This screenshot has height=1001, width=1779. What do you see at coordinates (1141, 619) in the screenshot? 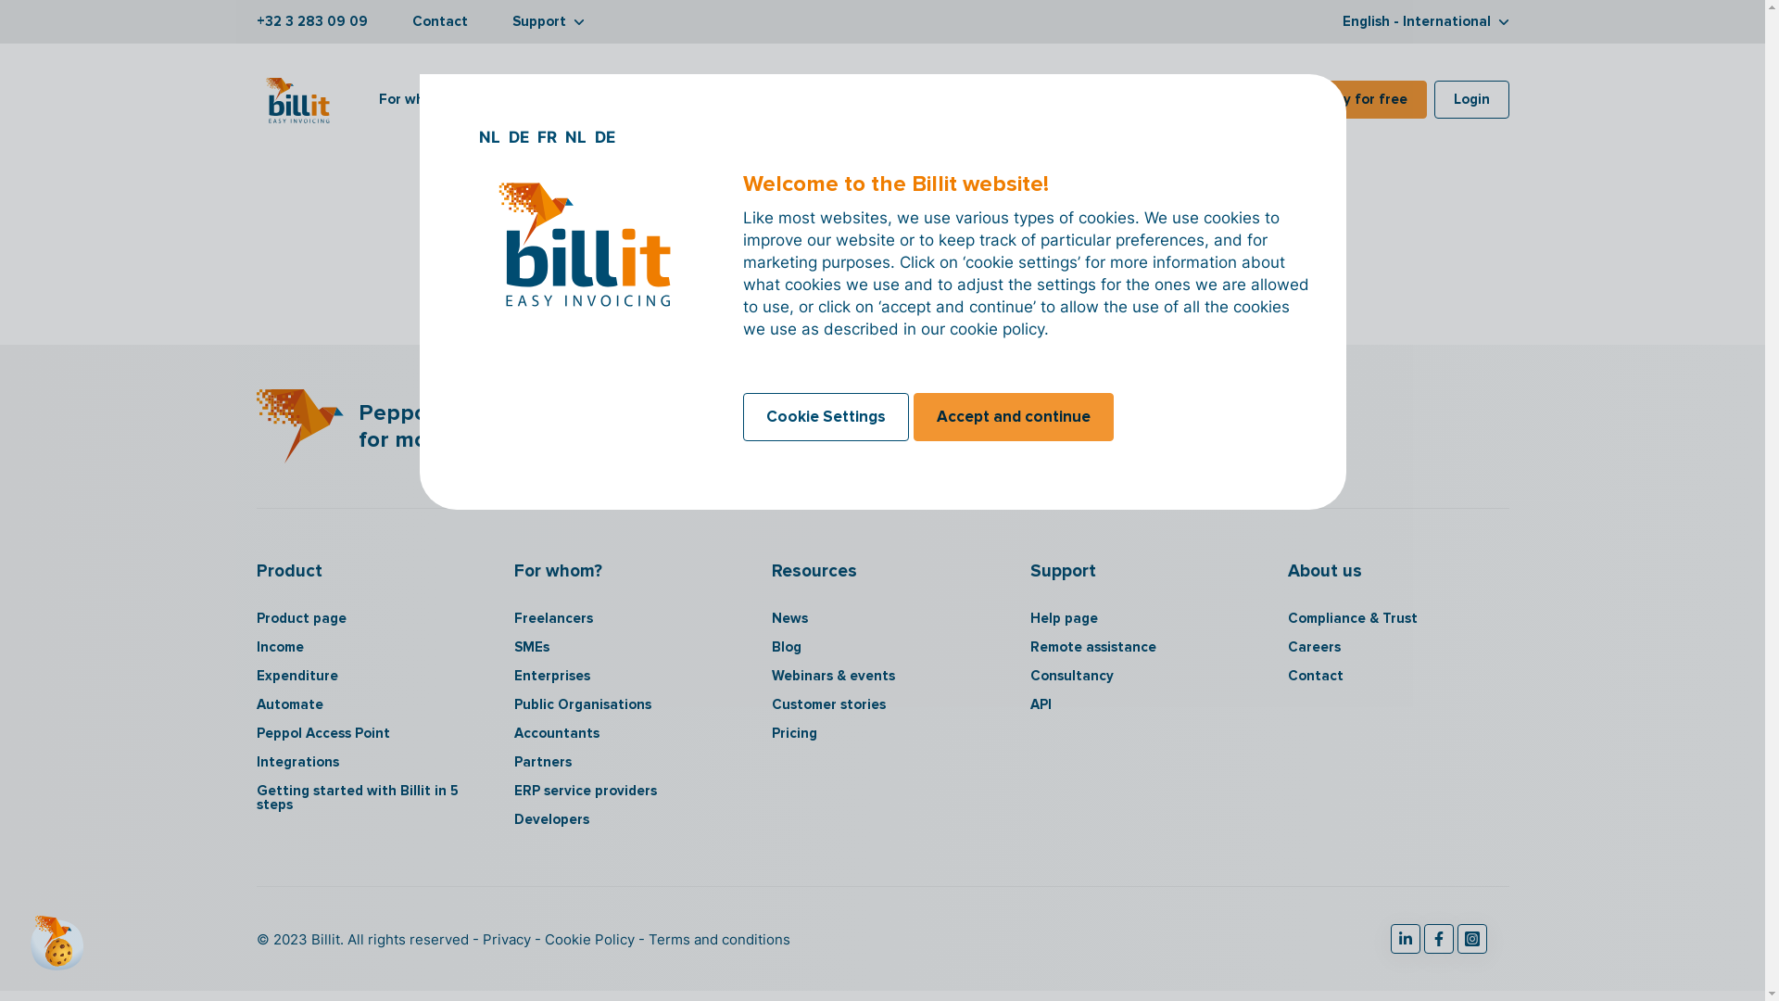
I see `Help page` at bounding box center [1141, 619].